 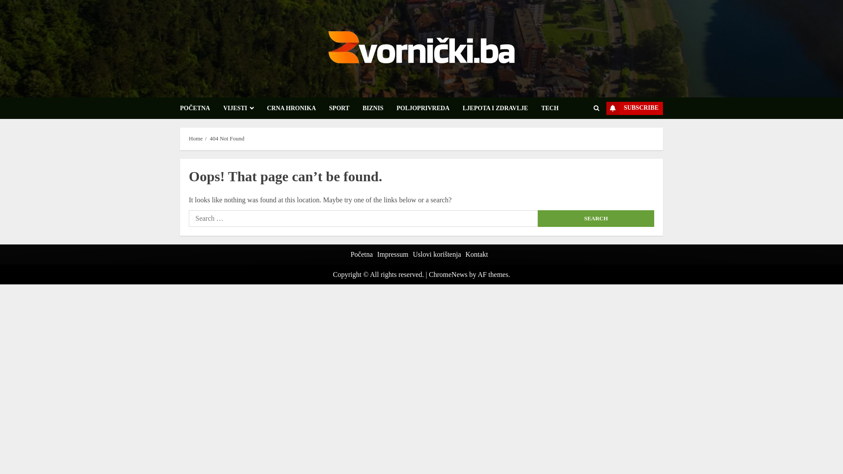 What do you see at coordinates (477, 255) in the screenshot?
I see `Kontakt` at bounding box center [477, 255].